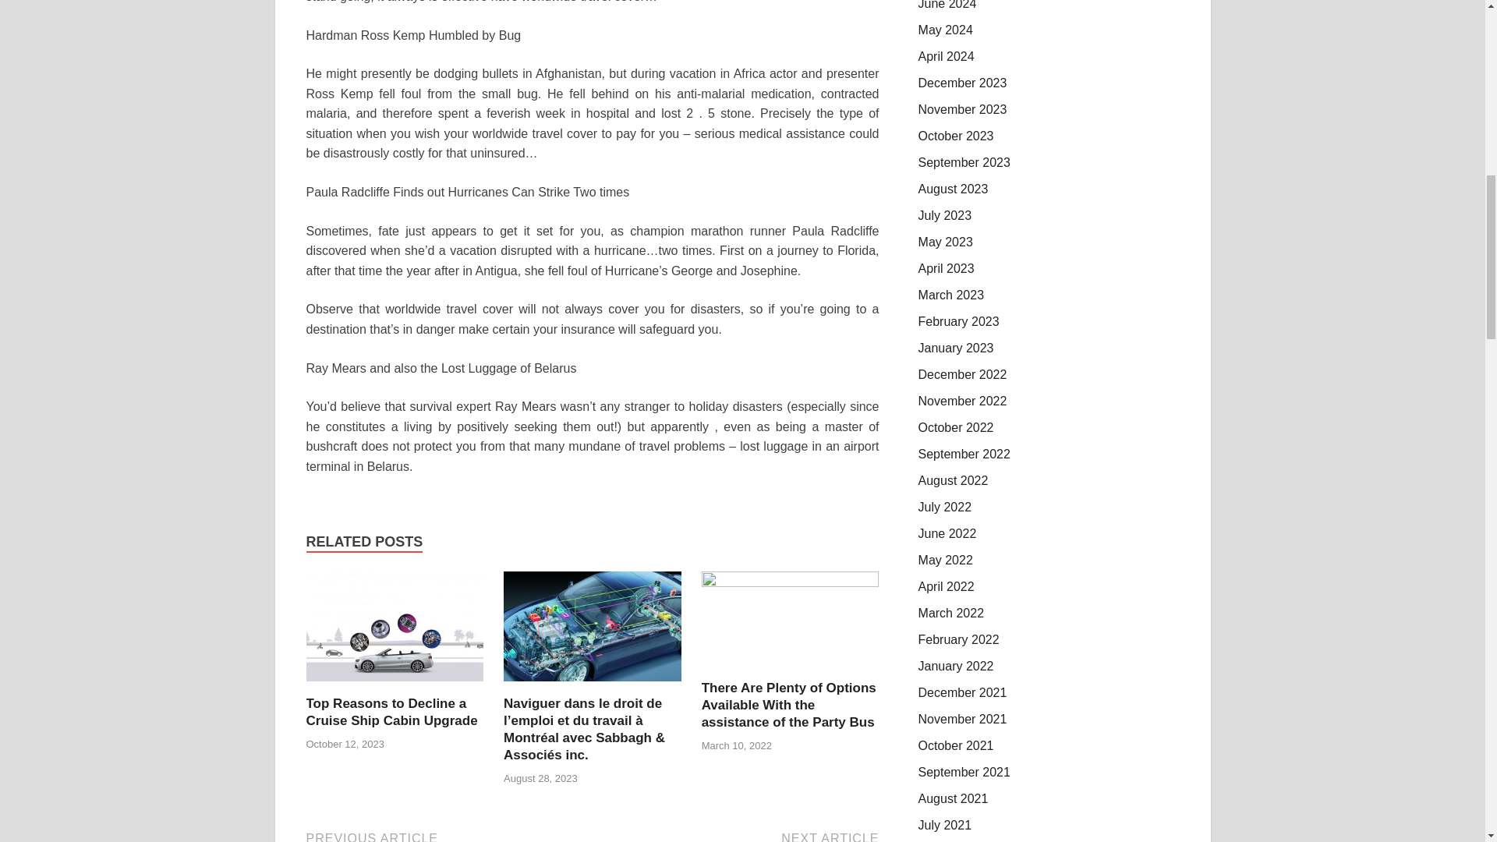  What do you see at coordinates (395, 685) in the screenshot?
I see `Top Reasons to Decline a Cruise Ship Cabin Upgrade` at bounding box center [395, 685].